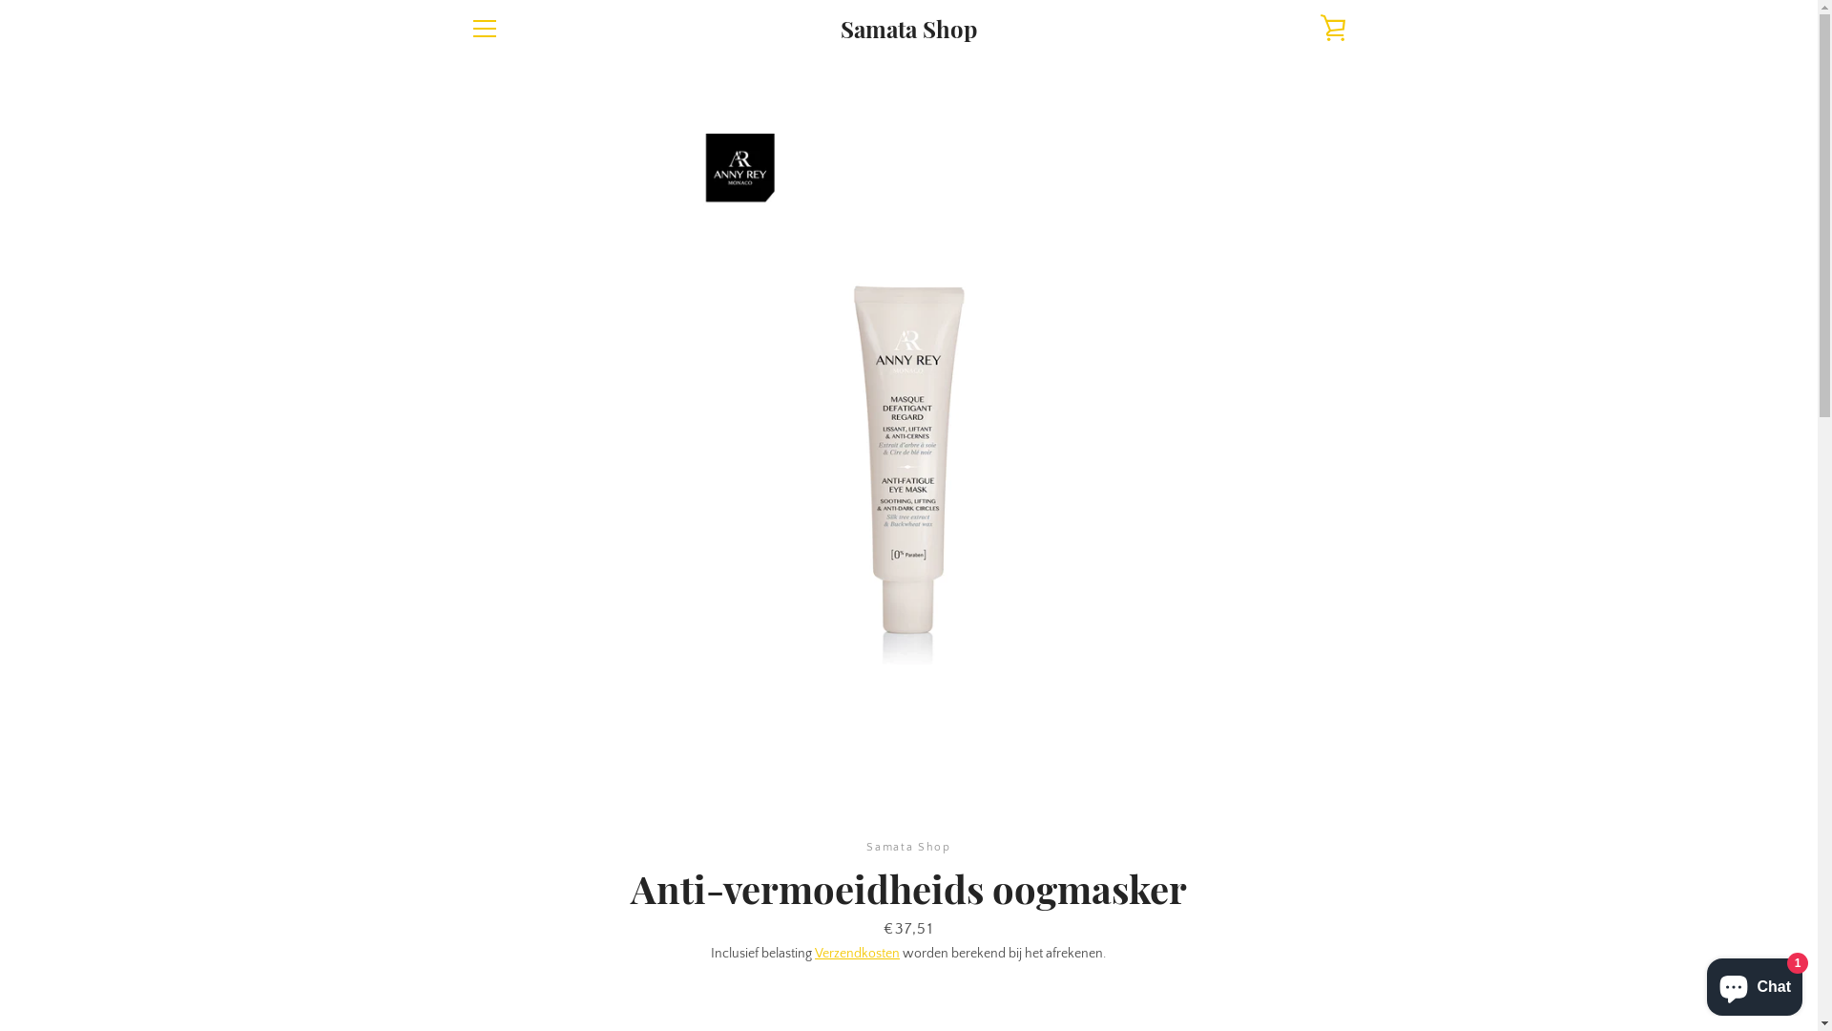  Describe the element at coordinates (484, 29) in the screenshot. I see `MENU` at that location.